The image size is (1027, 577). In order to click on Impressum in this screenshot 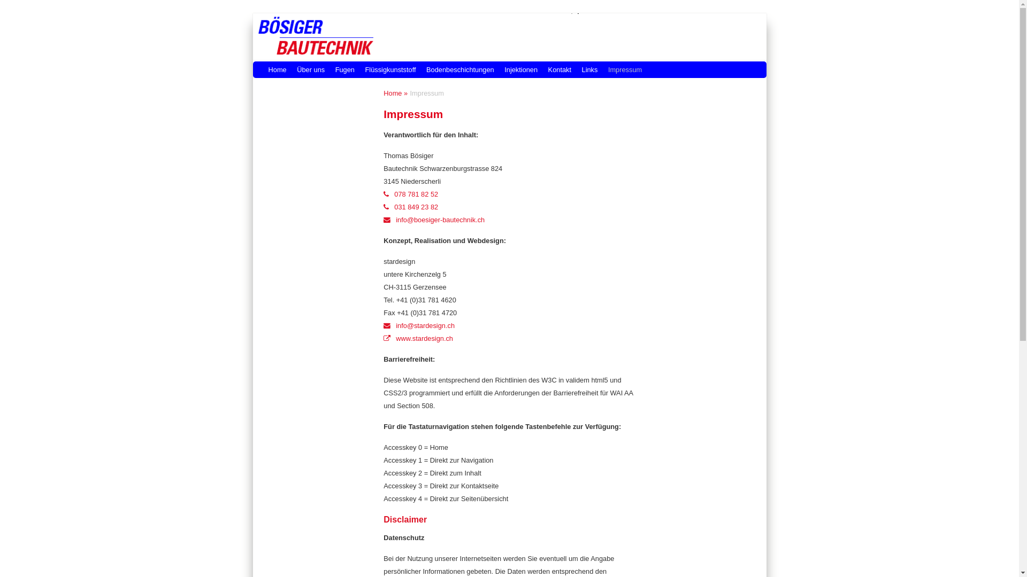, I will do `click(623, 69)`.